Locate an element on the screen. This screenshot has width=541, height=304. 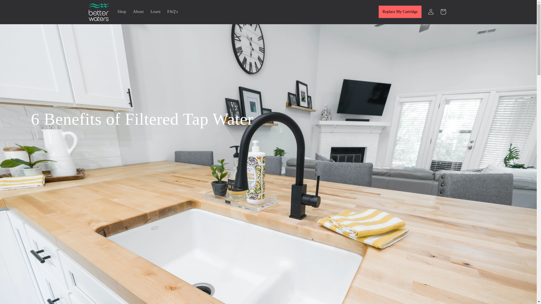
Log in is located at coordinates (430, 12).